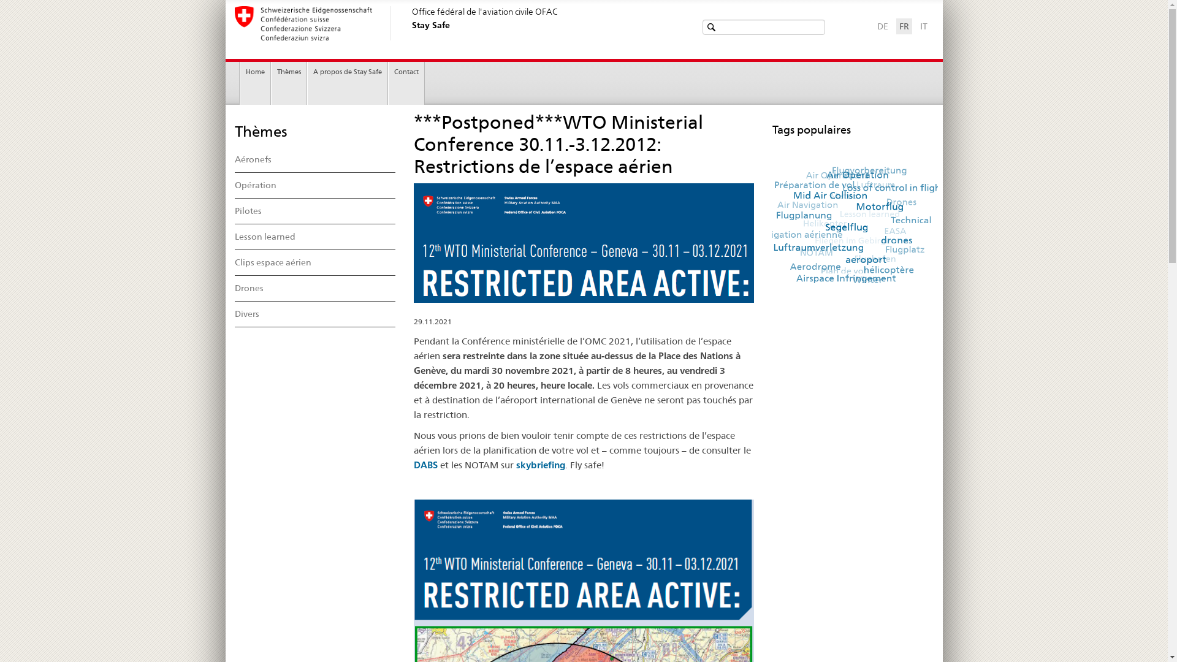 The width and height of the screenshot is (1177, 662). What do you see at coordinates (315, 237) in the screenshot?
I see `Lesson learned` at bounding box center [315, 237].